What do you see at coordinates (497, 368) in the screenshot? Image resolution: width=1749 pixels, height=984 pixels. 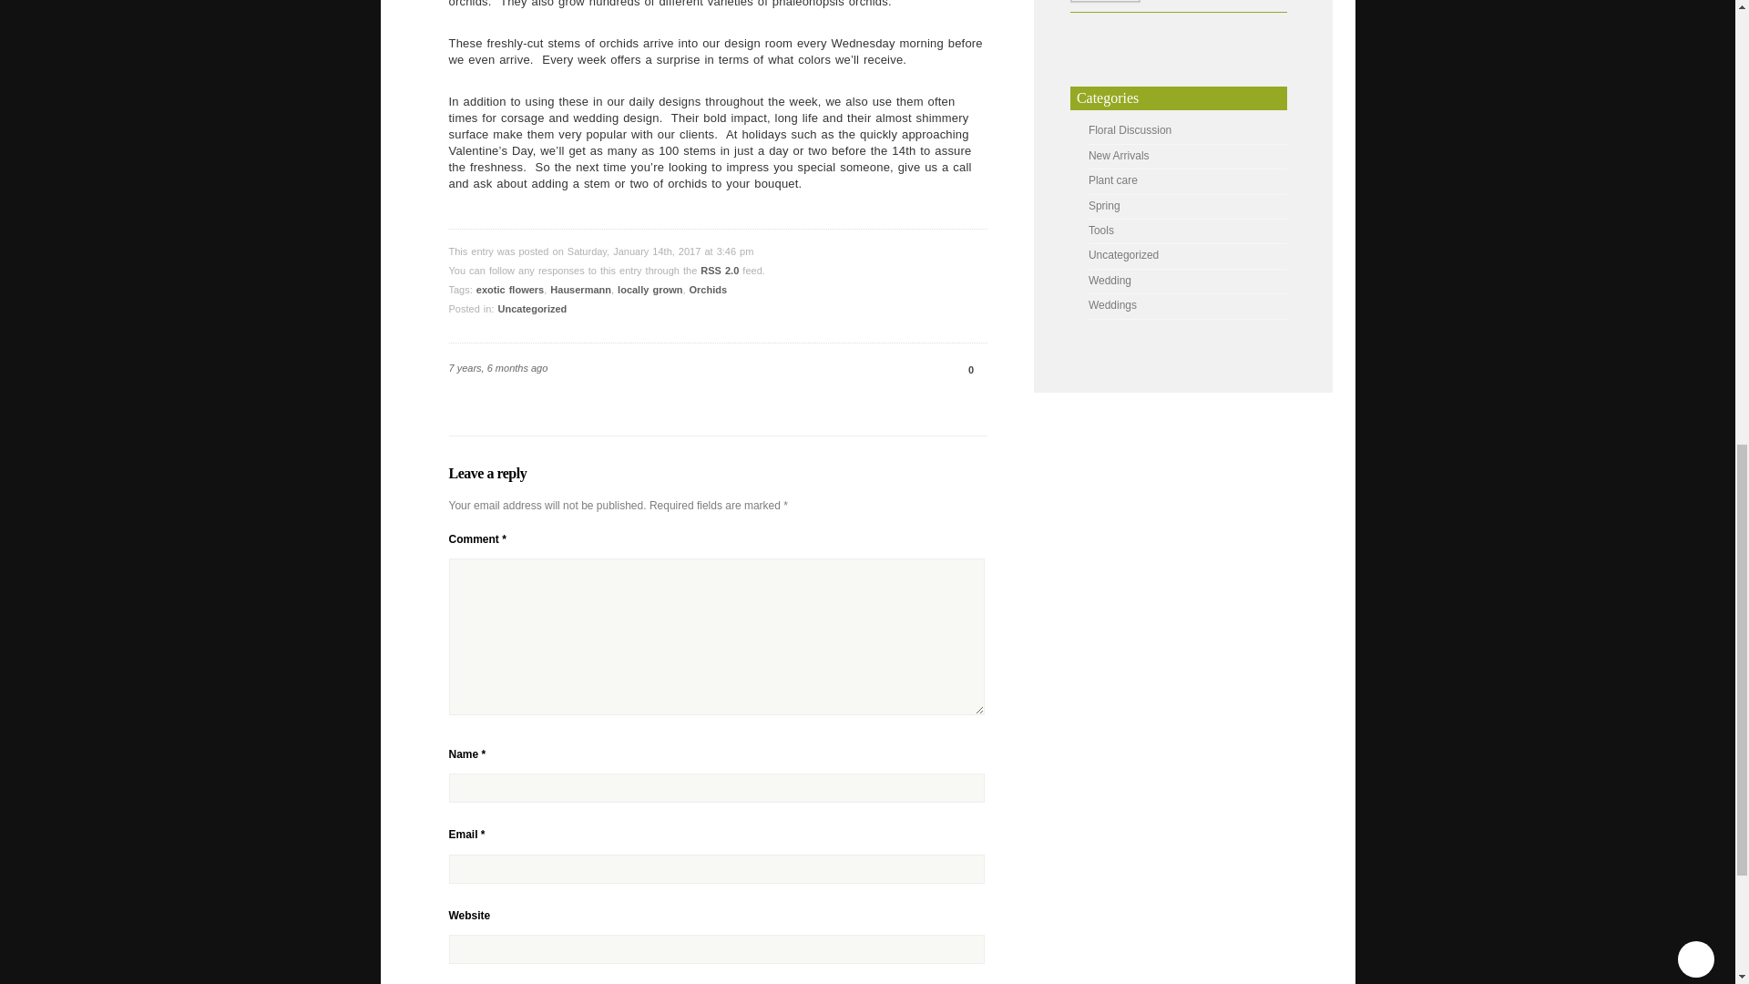 I see `7 years, 6 months ago` at bounding box center [497, 368].